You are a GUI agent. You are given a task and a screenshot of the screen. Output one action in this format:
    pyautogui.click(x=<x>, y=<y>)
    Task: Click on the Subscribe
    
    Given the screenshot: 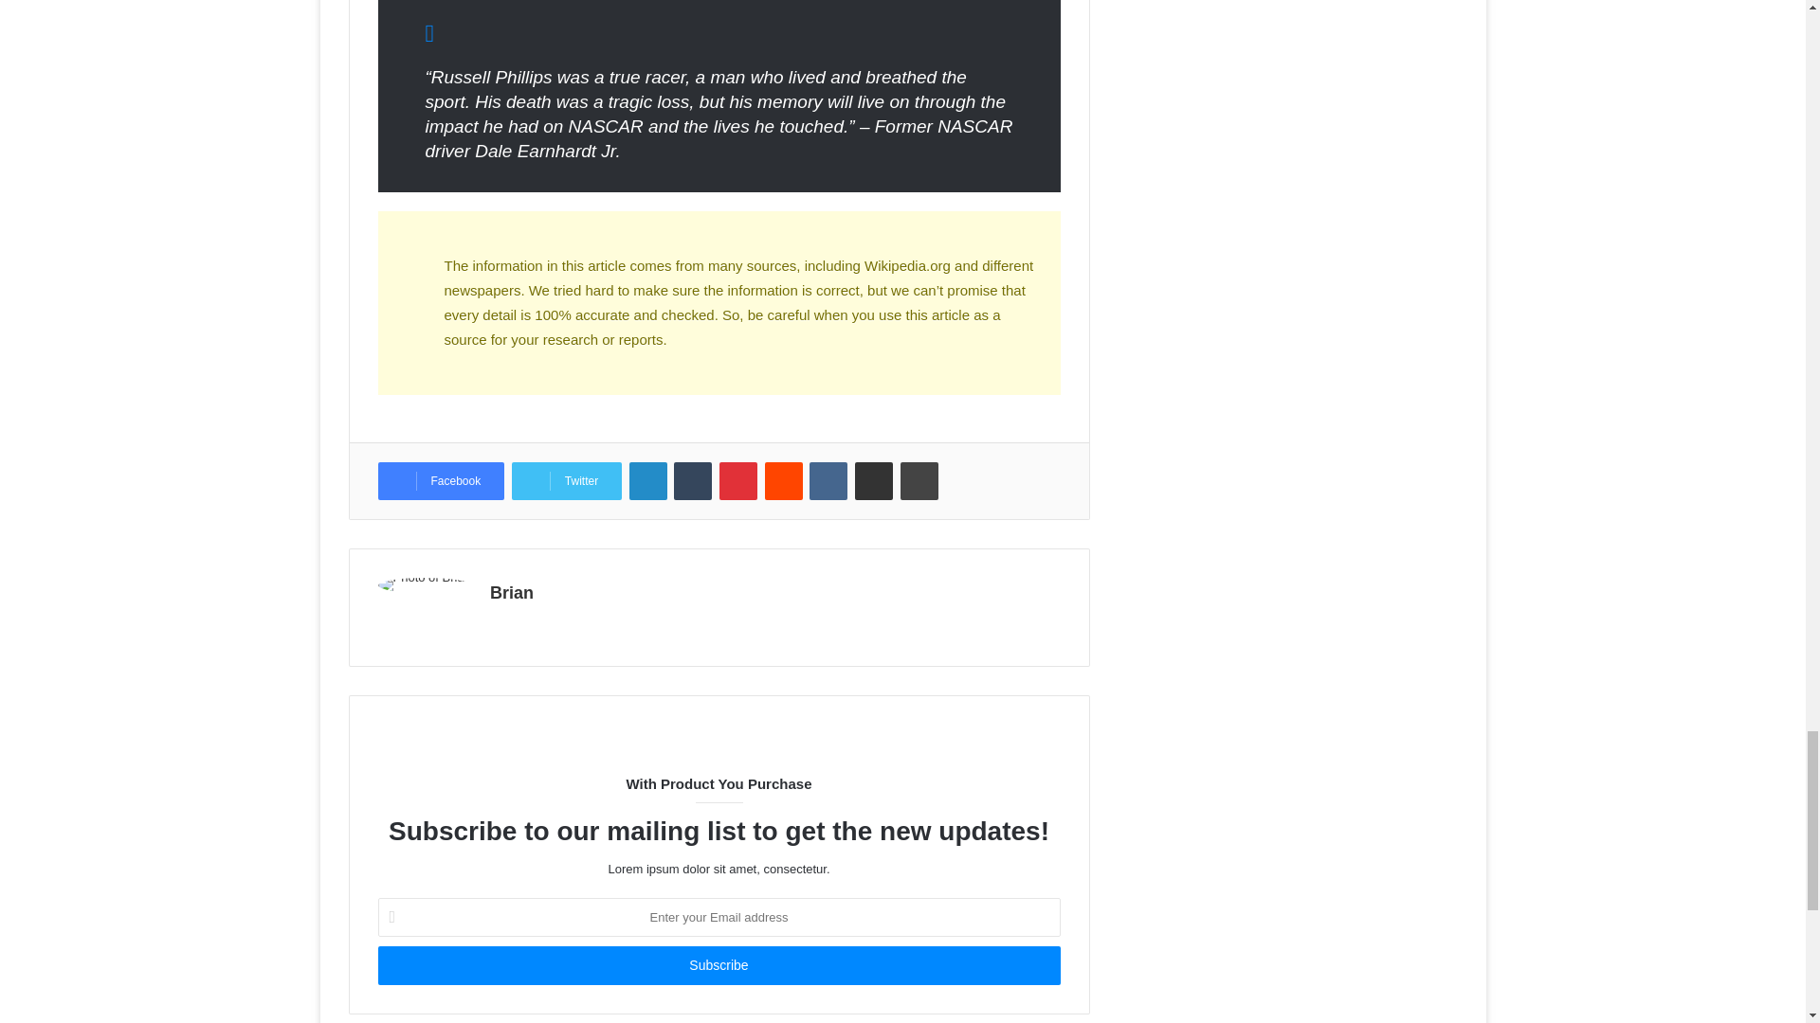 What is the action you would take?
    pyautogui.click(x=718, y=966)
    